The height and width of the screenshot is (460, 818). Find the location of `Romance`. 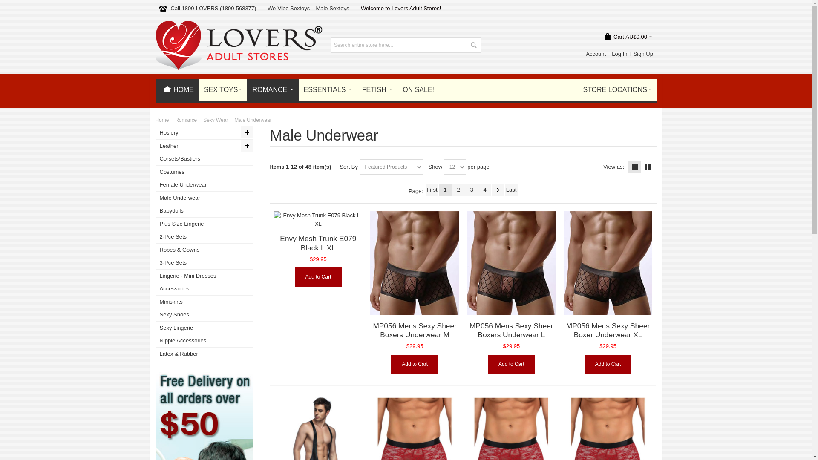

Romance is located at coordinates (186, 121).